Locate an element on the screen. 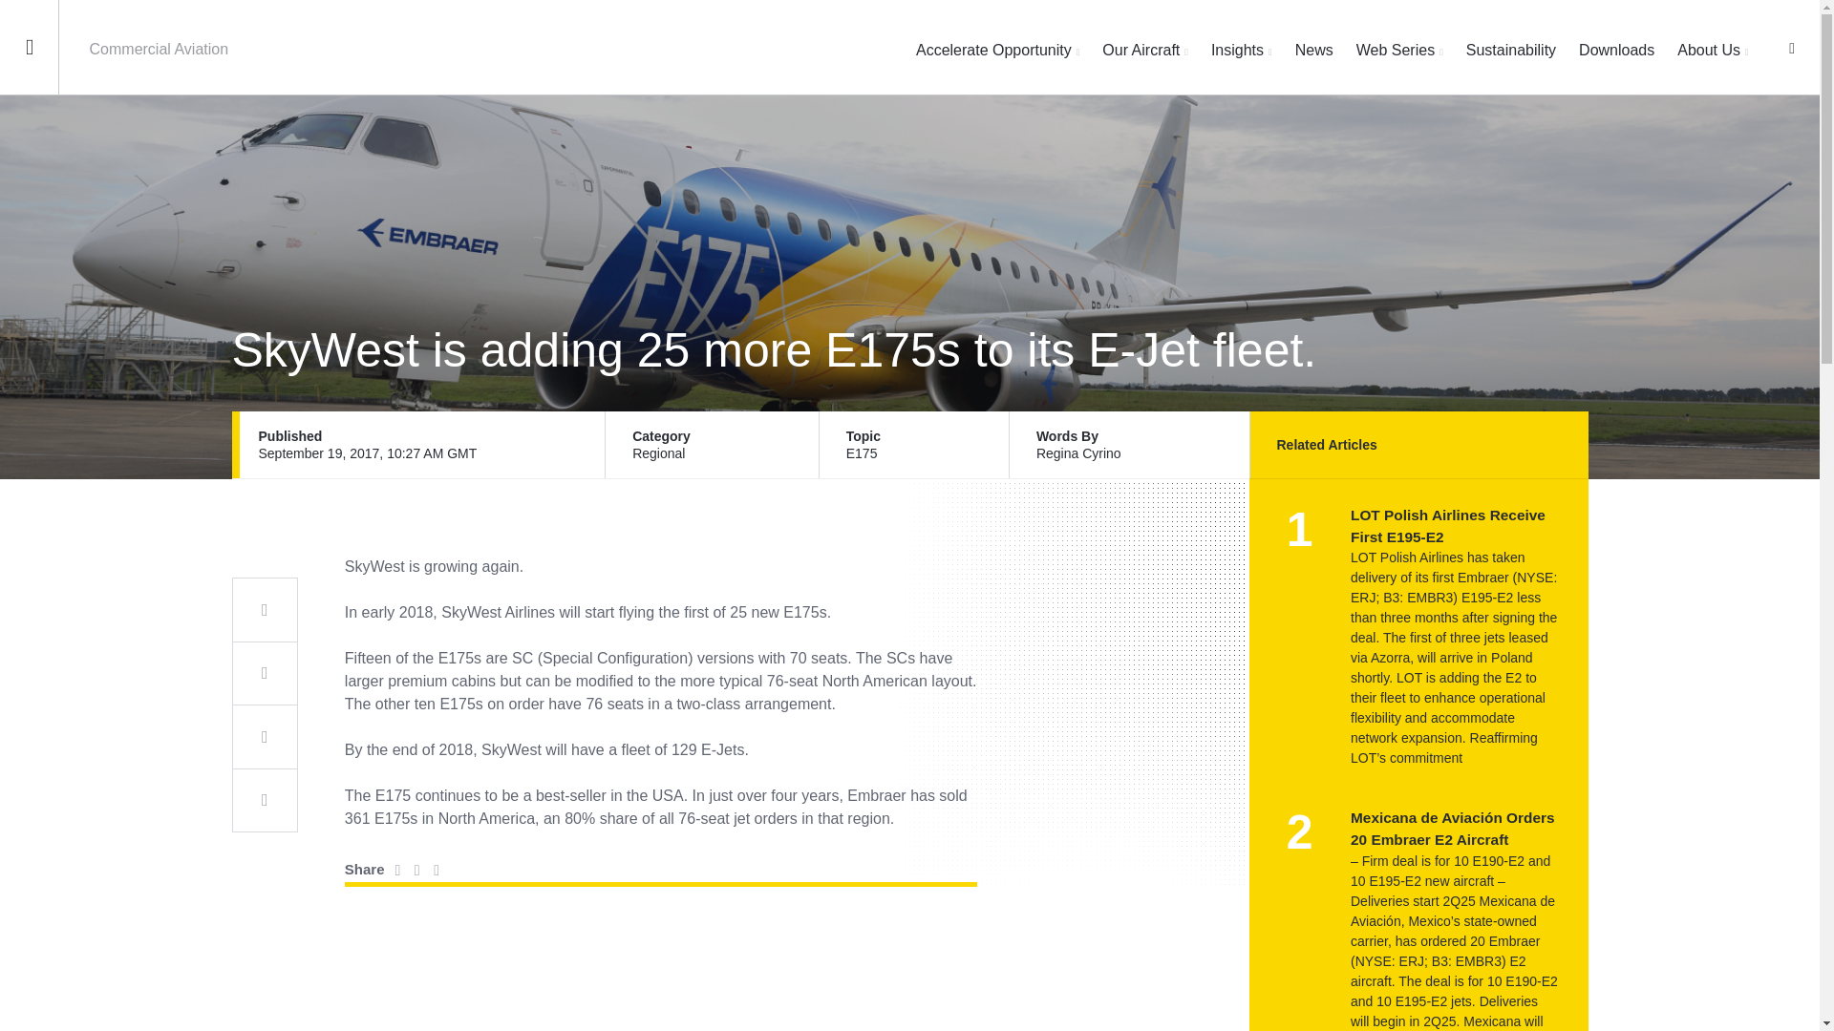 Image resolution: width=1834 pixels, height=1031 pixels. Accelerate Opportunity is located at coordinates (997, 48).